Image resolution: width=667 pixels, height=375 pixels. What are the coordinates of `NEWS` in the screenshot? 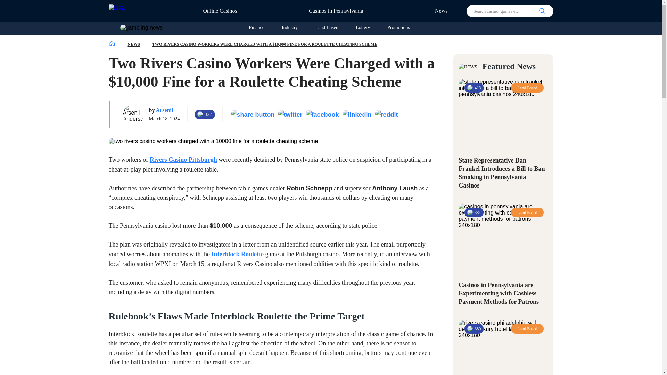 It's located at (134, 44).